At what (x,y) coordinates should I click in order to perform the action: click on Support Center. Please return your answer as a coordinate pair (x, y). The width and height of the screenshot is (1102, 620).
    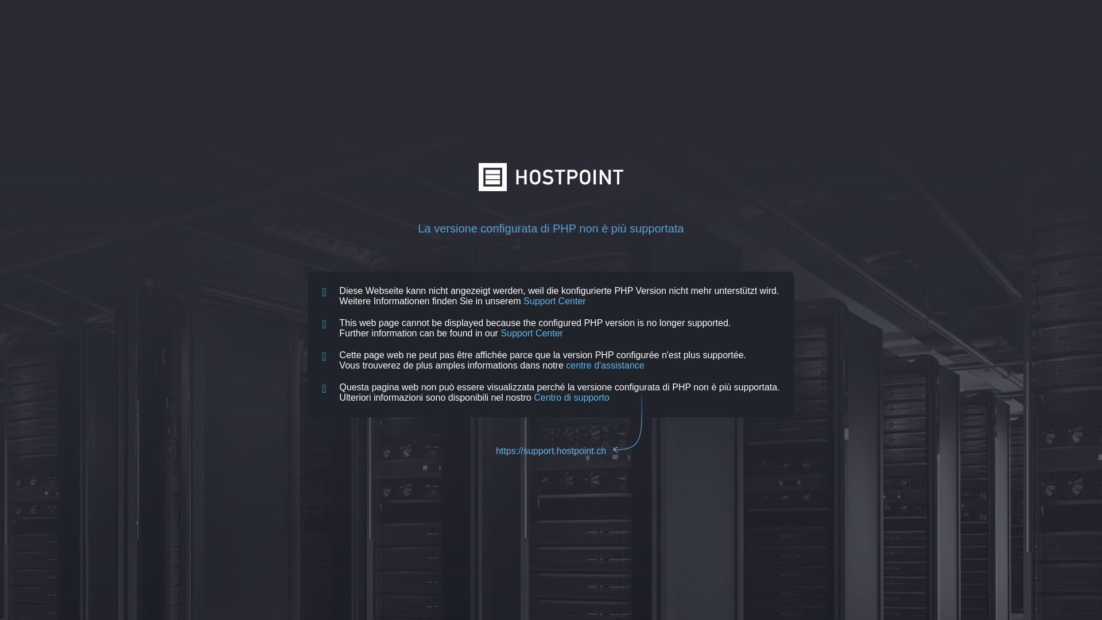
    Looking at the image, I should click on (531, 333).